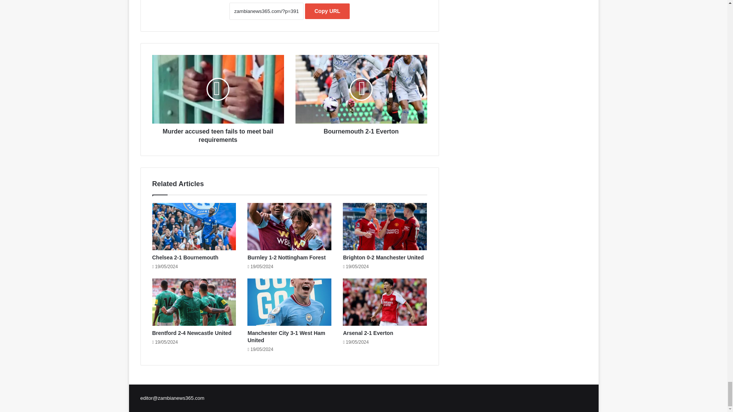  Describe the element at coordinates (383, 257) in the screenshot. I see `Brighton 0-2 Manchester United` at that location.